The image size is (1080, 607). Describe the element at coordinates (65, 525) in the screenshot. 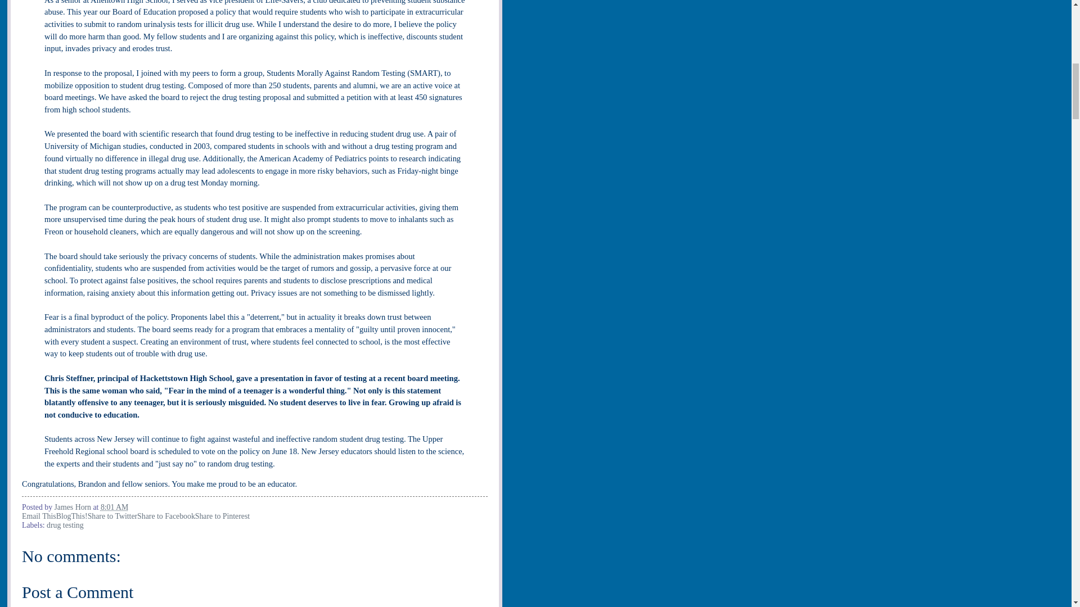

I see `drug testing` at that location.